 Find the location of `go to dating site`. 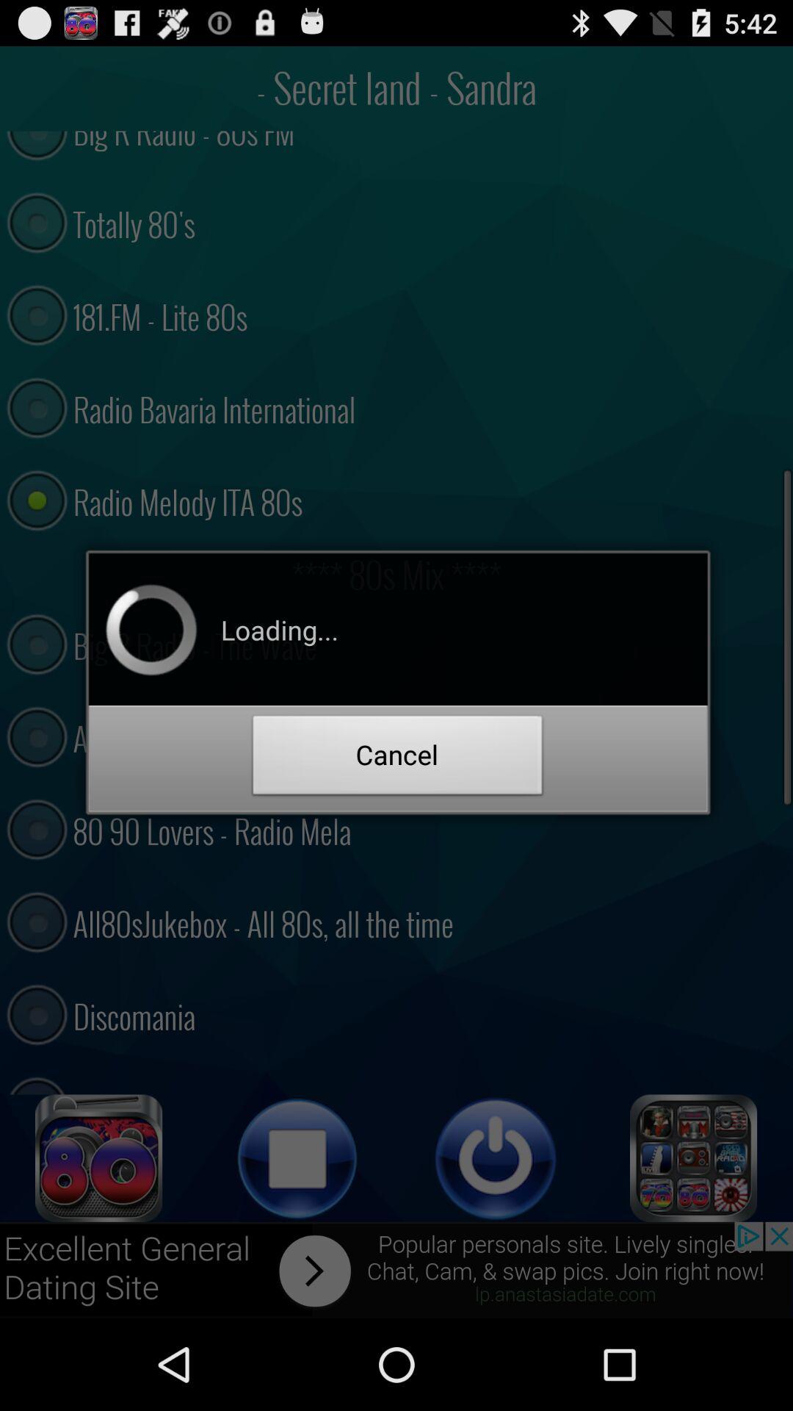

go to dating site is located at coordinates (99, 1158).